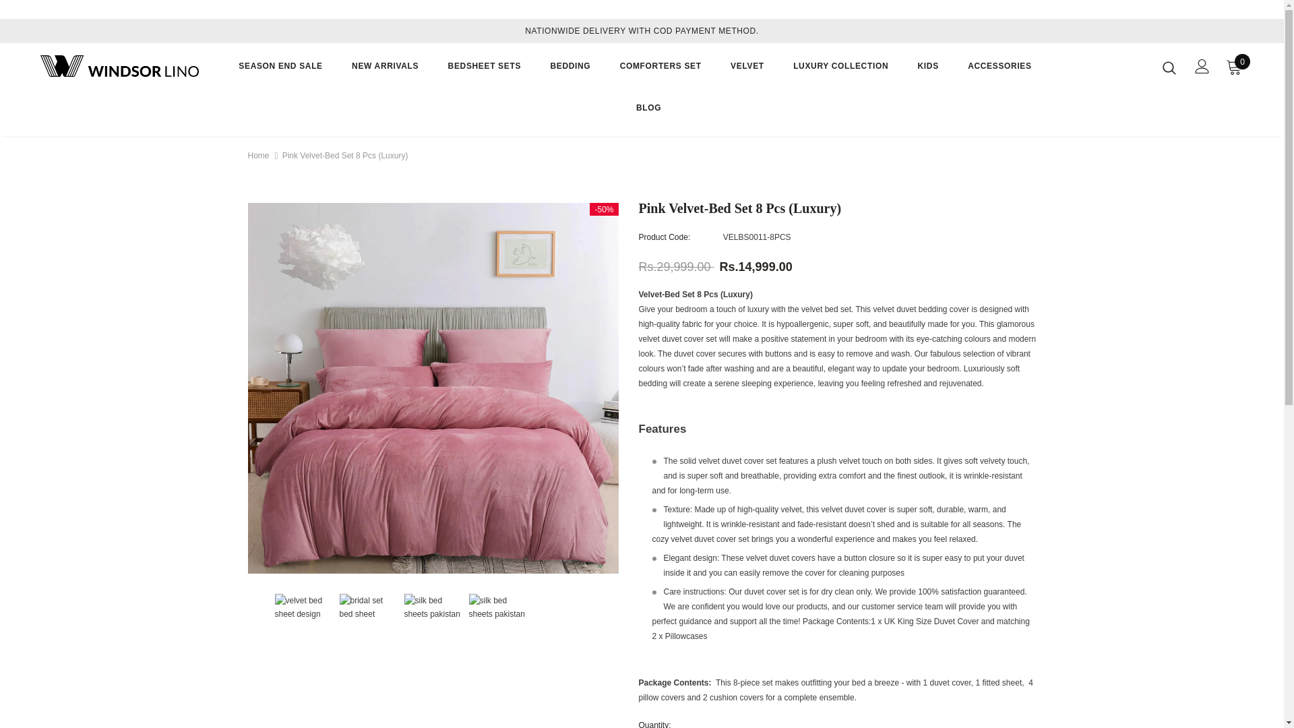 The image size is (1294, 728). I want to click on BEDDING, so click(570, 73).